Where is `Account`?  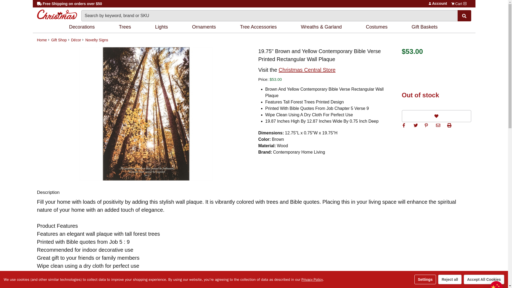
Account is located at coordinates (430, 3).